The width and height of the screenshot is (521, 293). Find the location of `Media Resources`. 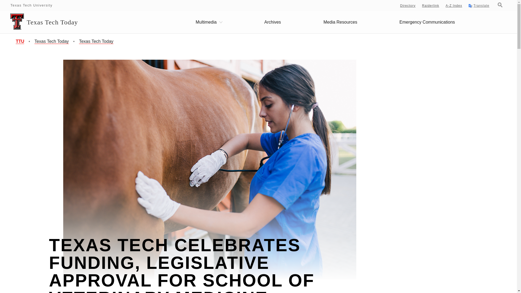

Media Resources is located at coordinates (340, 22).